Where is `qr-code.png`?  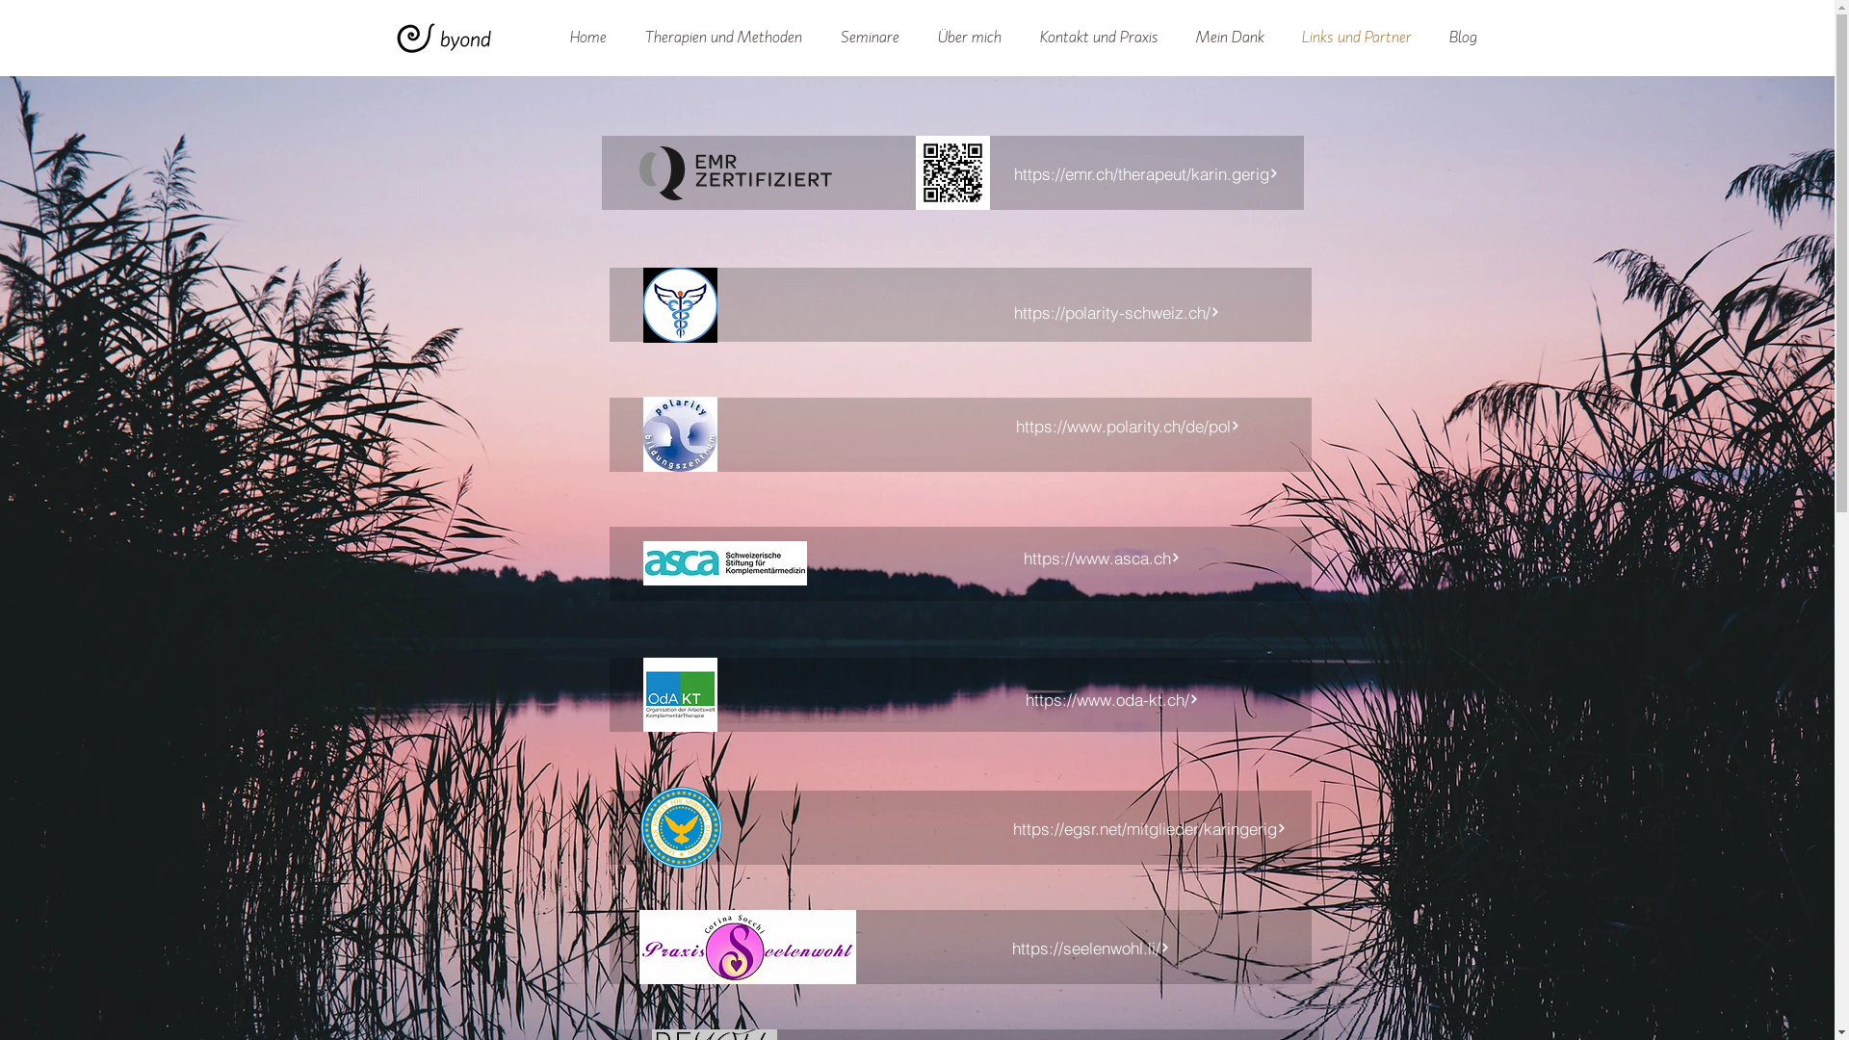
qr-code.png is located at coordinates (951, 173).